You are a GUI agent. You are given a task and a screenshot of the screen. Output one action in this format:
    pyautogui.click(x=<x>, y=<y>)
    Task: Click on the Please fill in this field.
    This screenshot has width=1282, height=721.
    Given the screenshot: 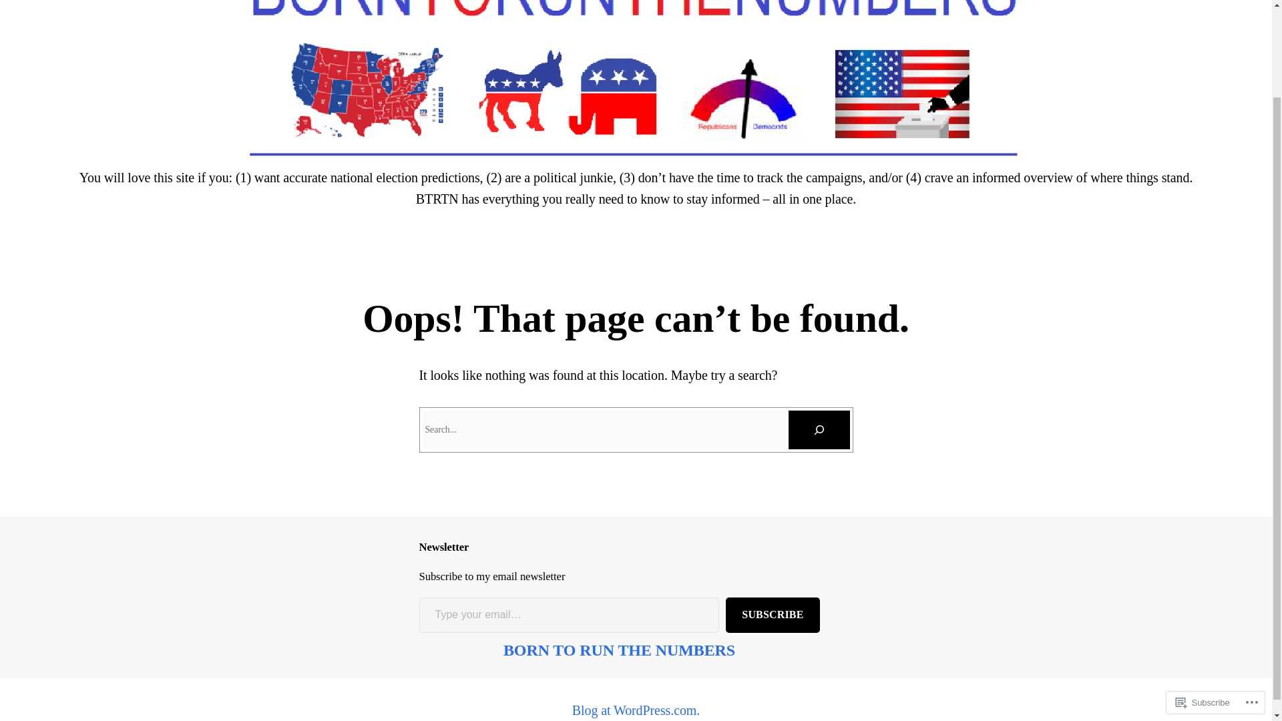 What is the action you would take?
    pyautogui.click(x=569, y=616)
    